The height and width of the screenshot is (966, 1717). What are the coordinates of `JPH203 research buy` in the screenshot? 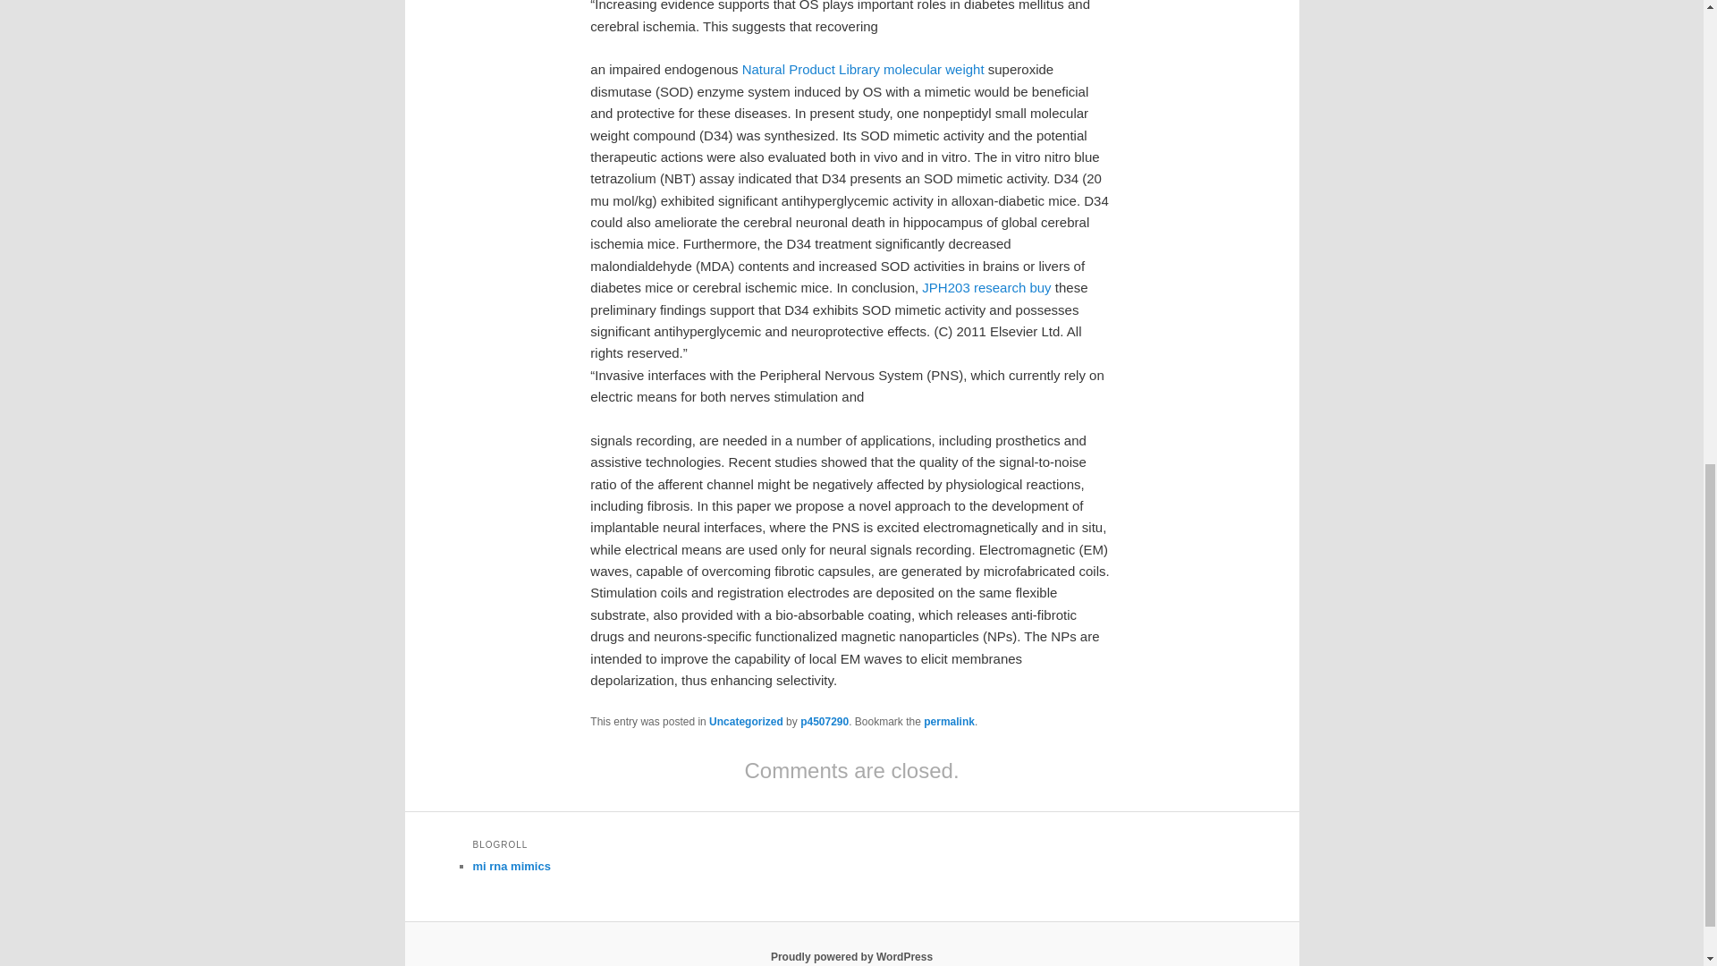 It's located at (986, 288).